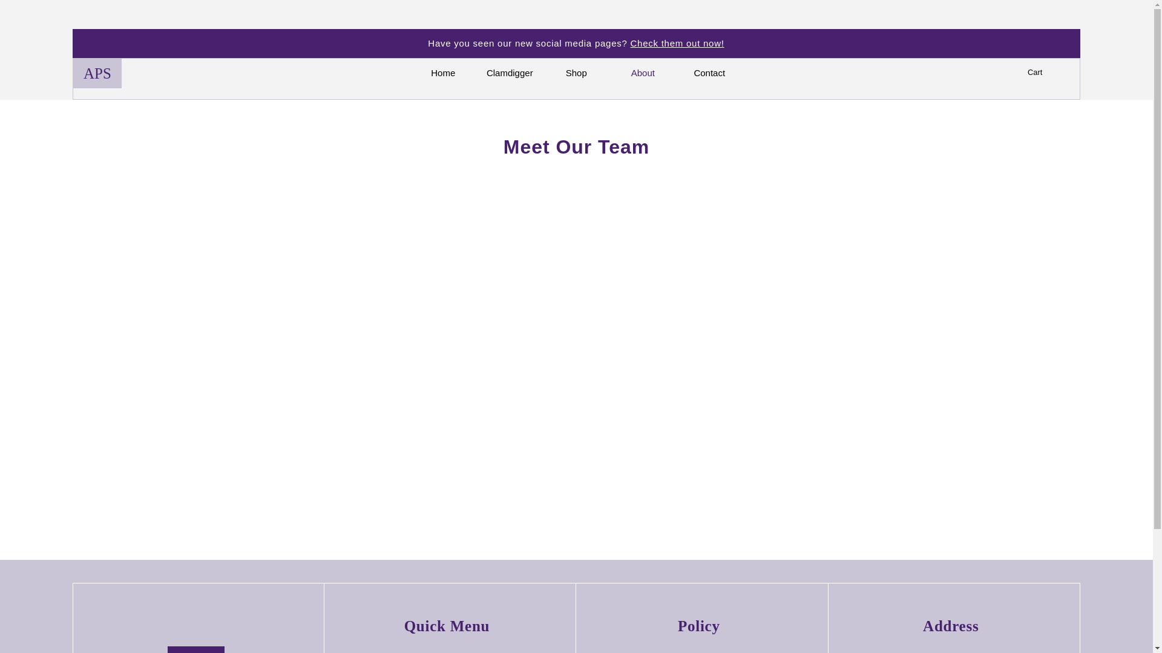  What do you see at coordinates (97, 73) in the screenshot?
I see `APS` at bounding box center [97, 73].